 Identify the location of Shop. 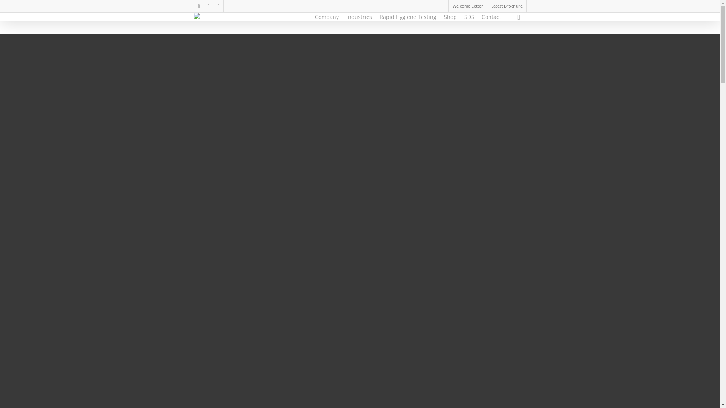
(450, 17).